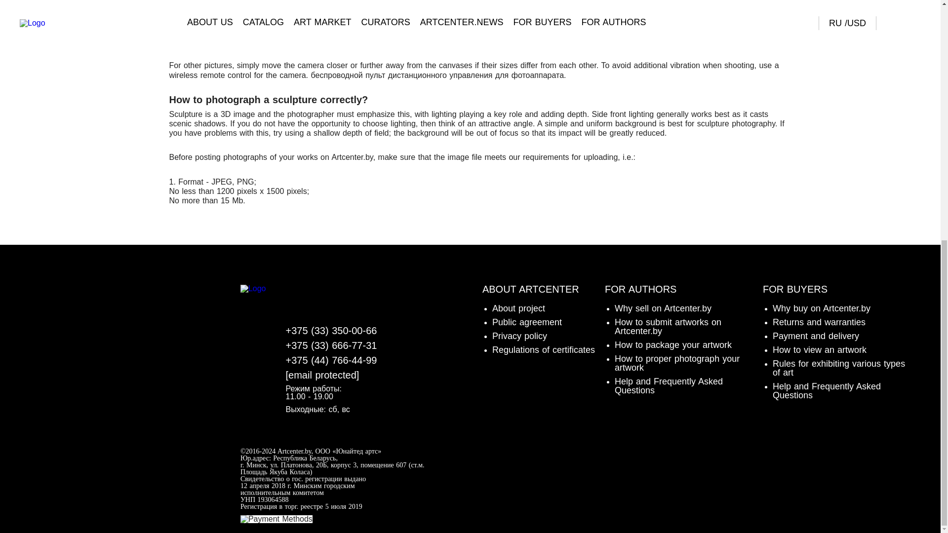 The height and width of the screenshot is (533, 948). Describe the element at coordinates (518, 308) in the screenshot. I see `About project` at that location.